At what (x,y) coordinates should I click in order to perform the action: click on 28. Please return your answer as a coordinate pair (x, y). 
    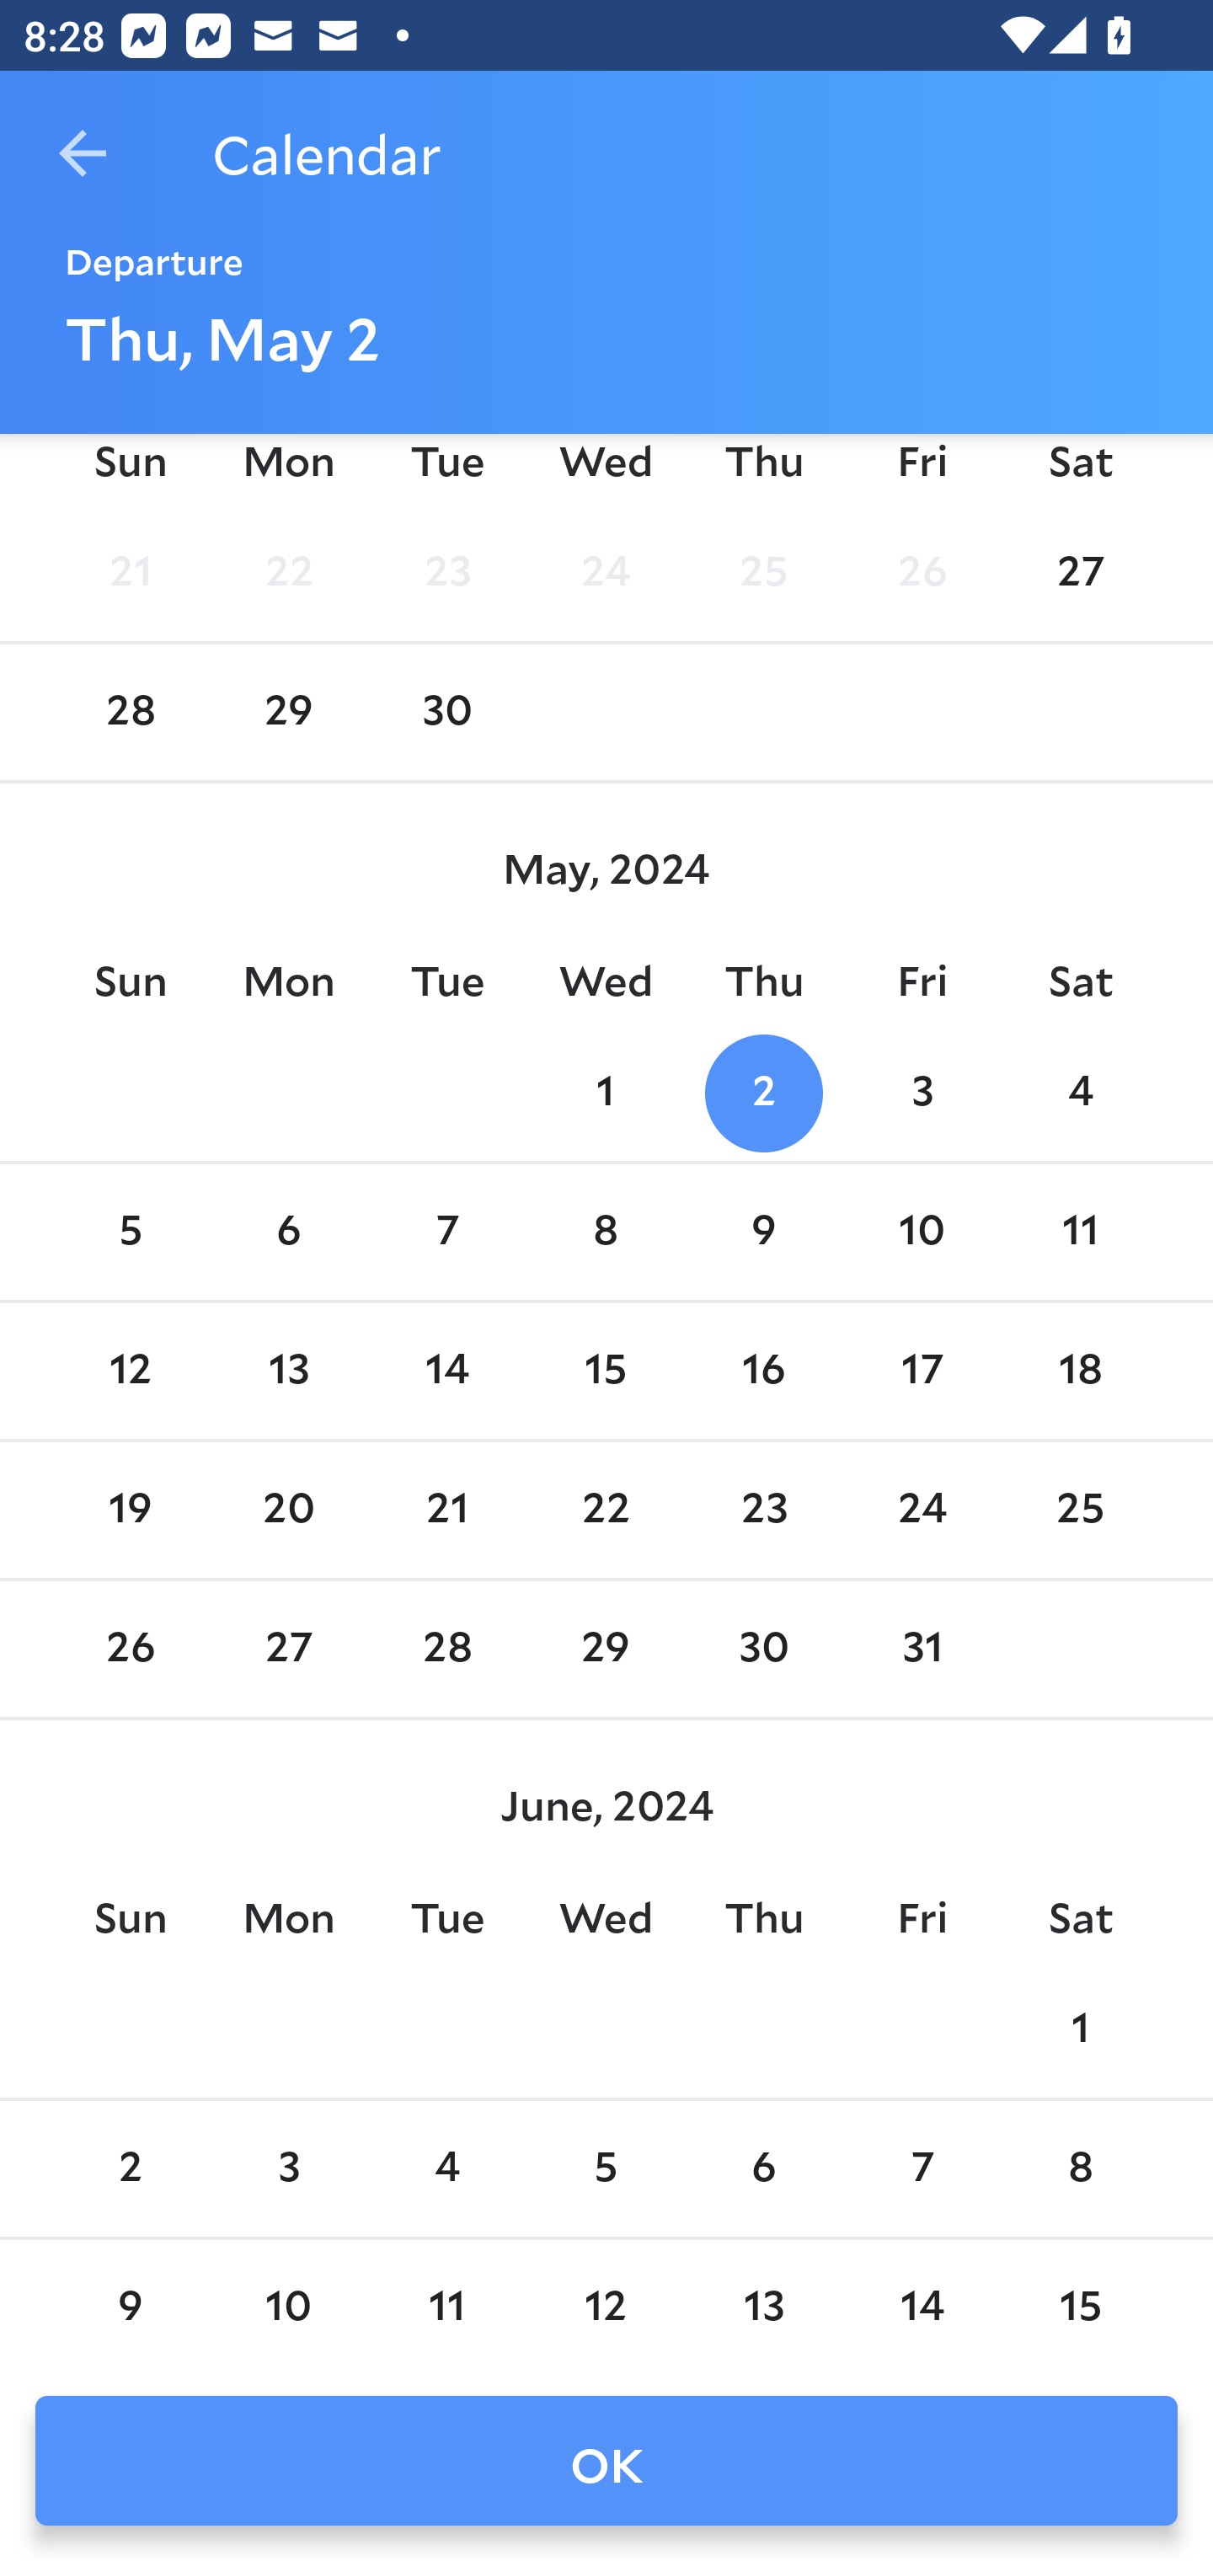
    Looking at the image, I should click on (446, 1649).